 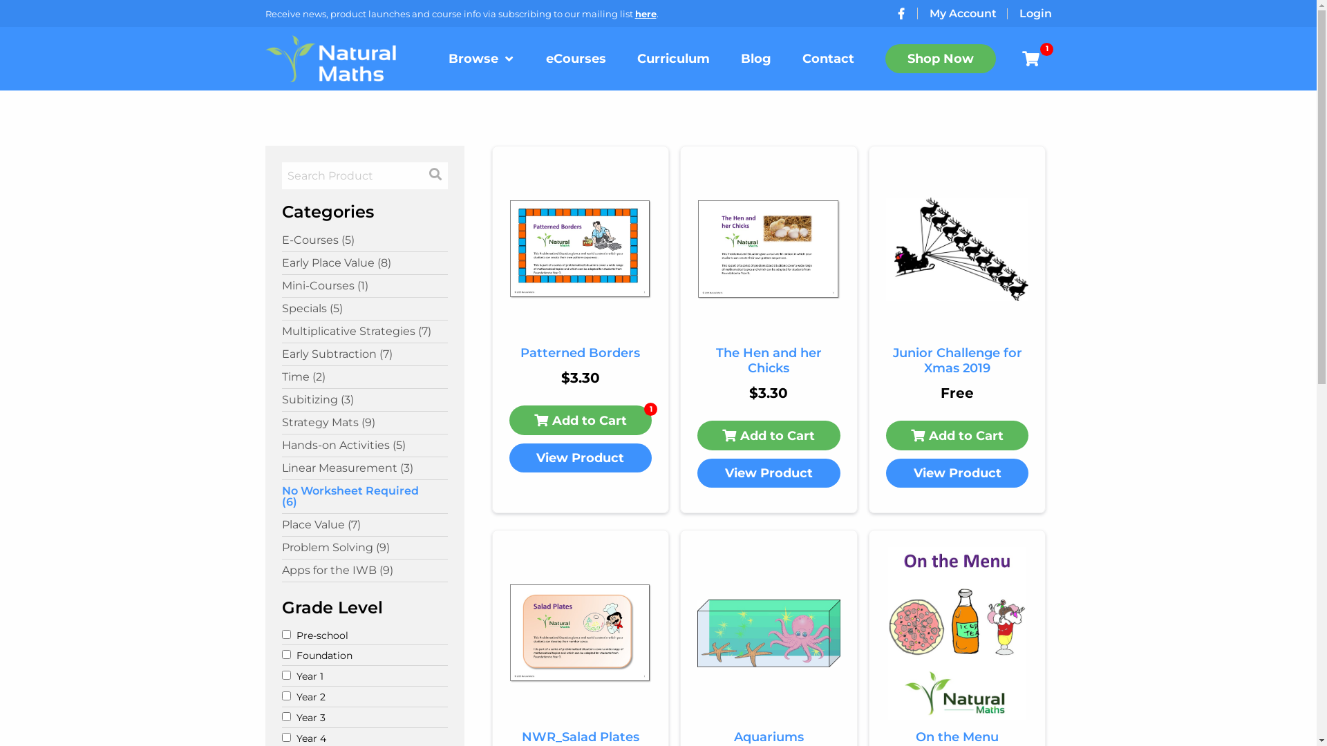 What do you see at coordinates (365, 354) in the screenshot?
I see `Early Subtraction (7)` at bounding box center [365, 354].